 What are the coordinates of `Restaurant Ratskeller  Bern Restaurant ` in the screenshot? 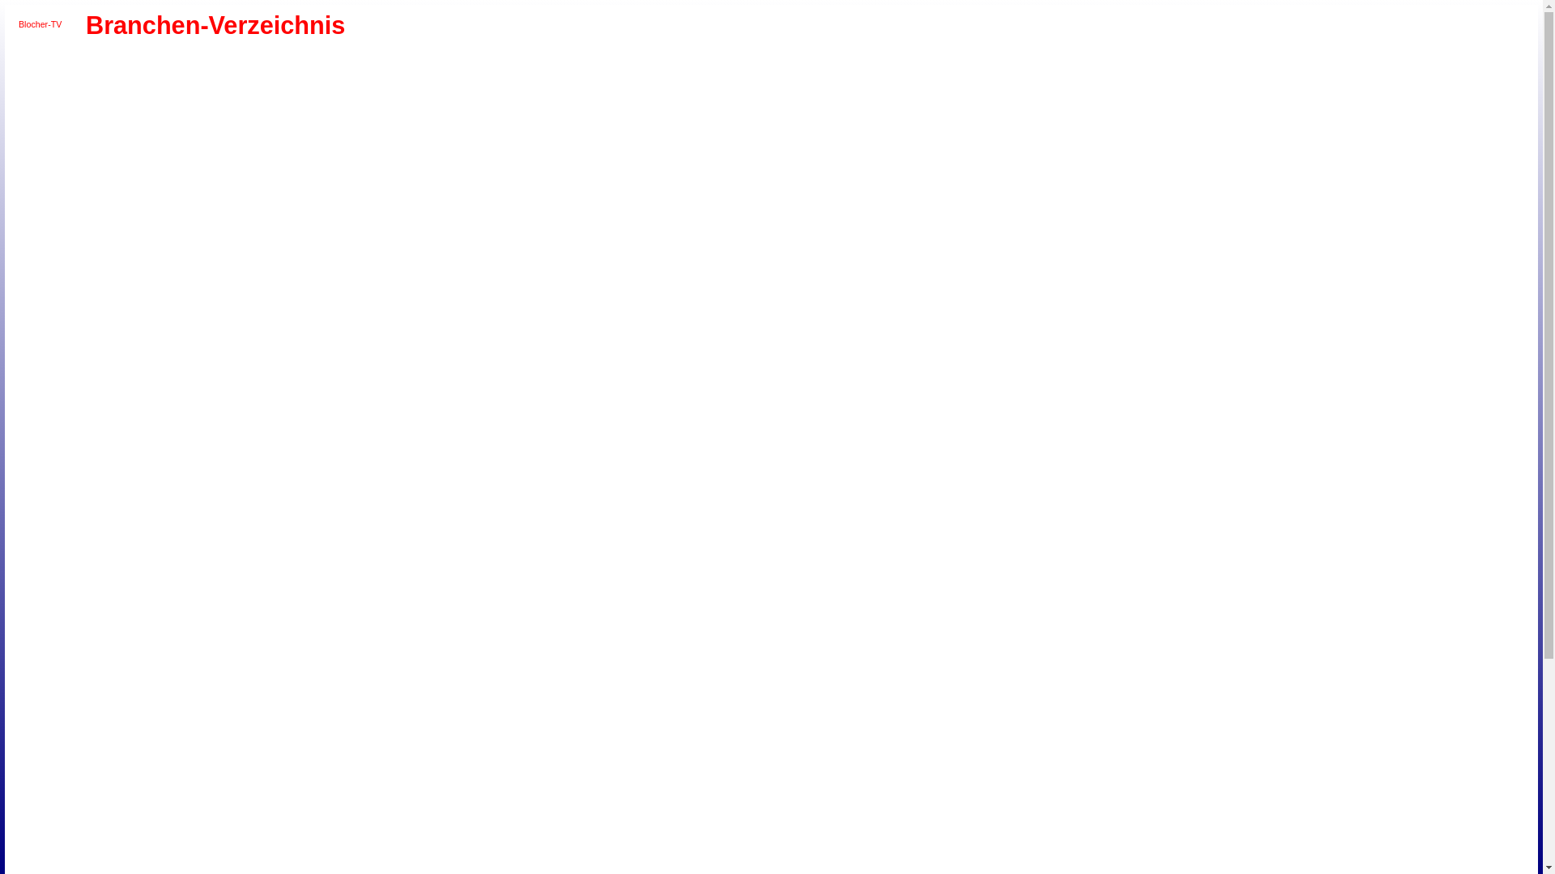 It's located at (434, 214).